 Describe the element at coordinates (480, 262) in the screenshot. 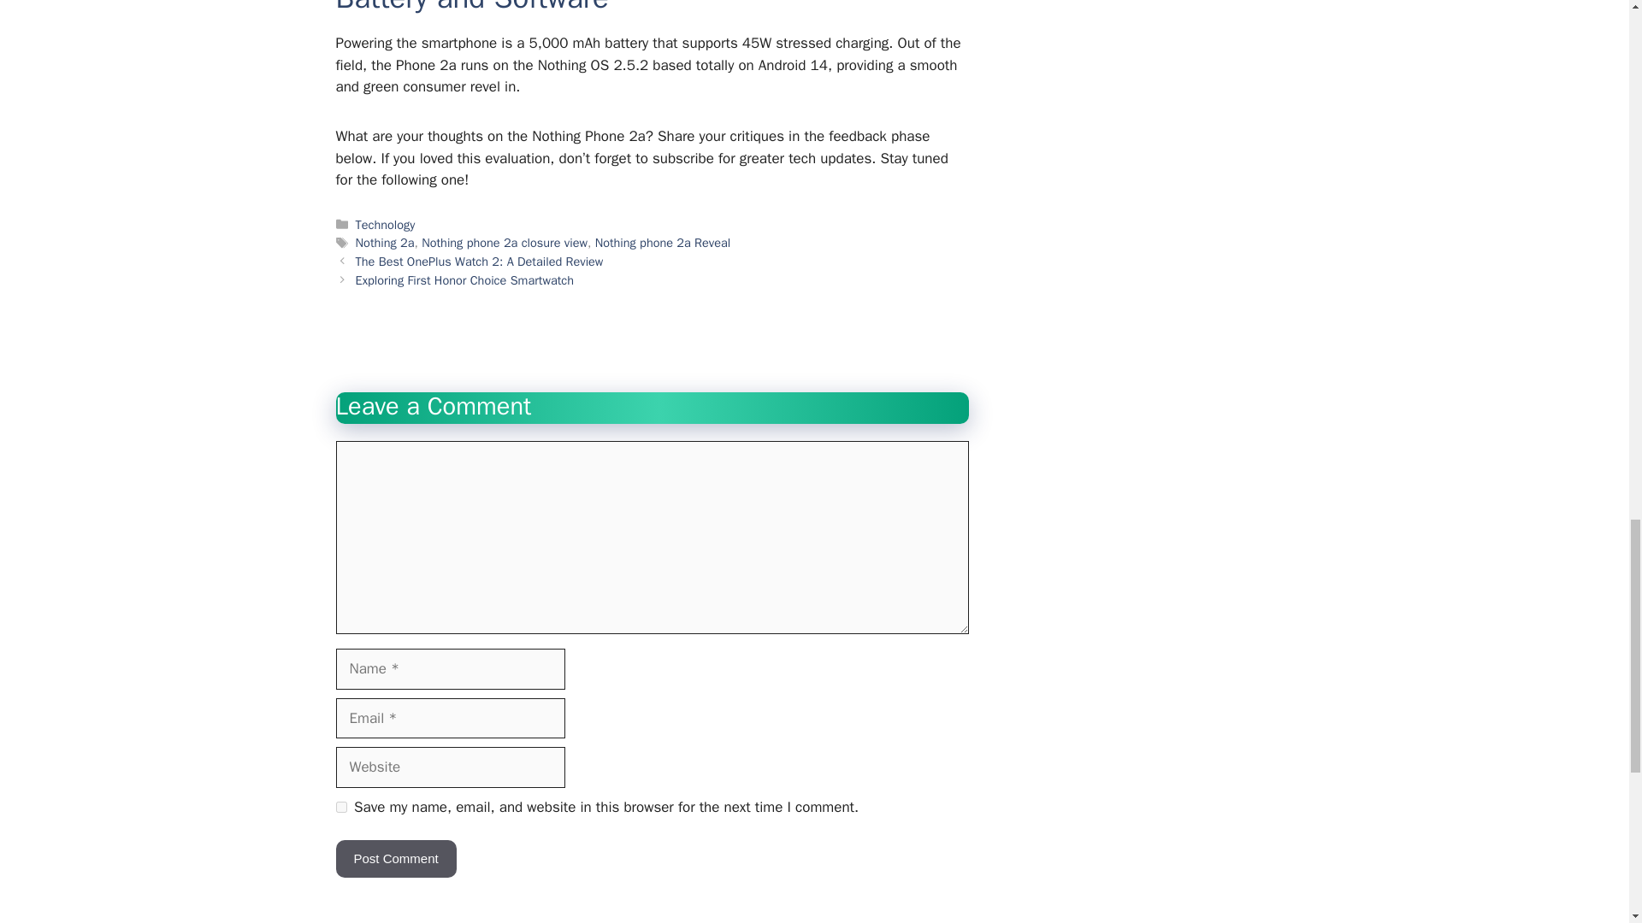

I see `The Best OnePlus Watch 2: A Detailed Review` at that location.